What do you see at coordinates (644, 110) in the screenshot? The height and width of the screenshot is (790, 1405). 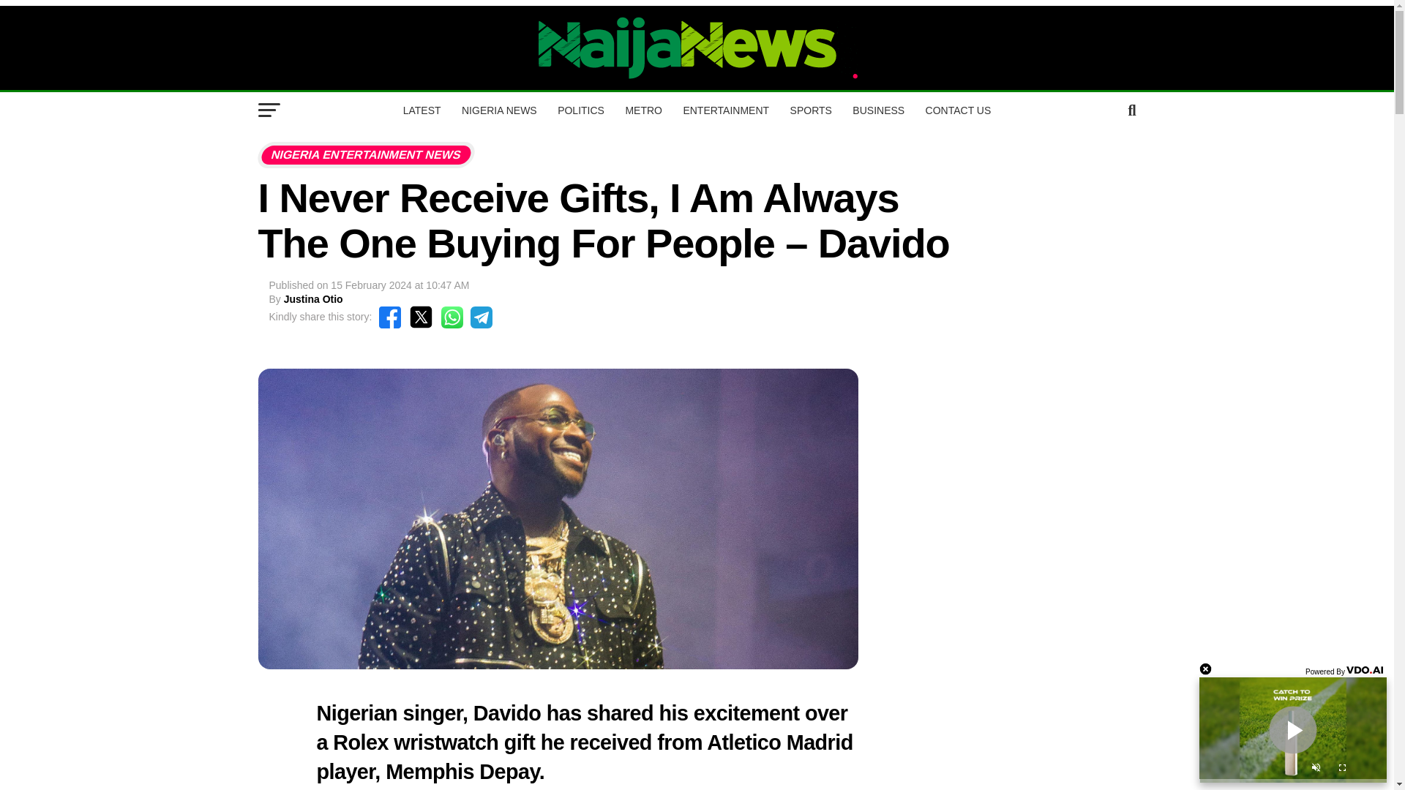 I see `METRO` at bounding box center [644, 110].